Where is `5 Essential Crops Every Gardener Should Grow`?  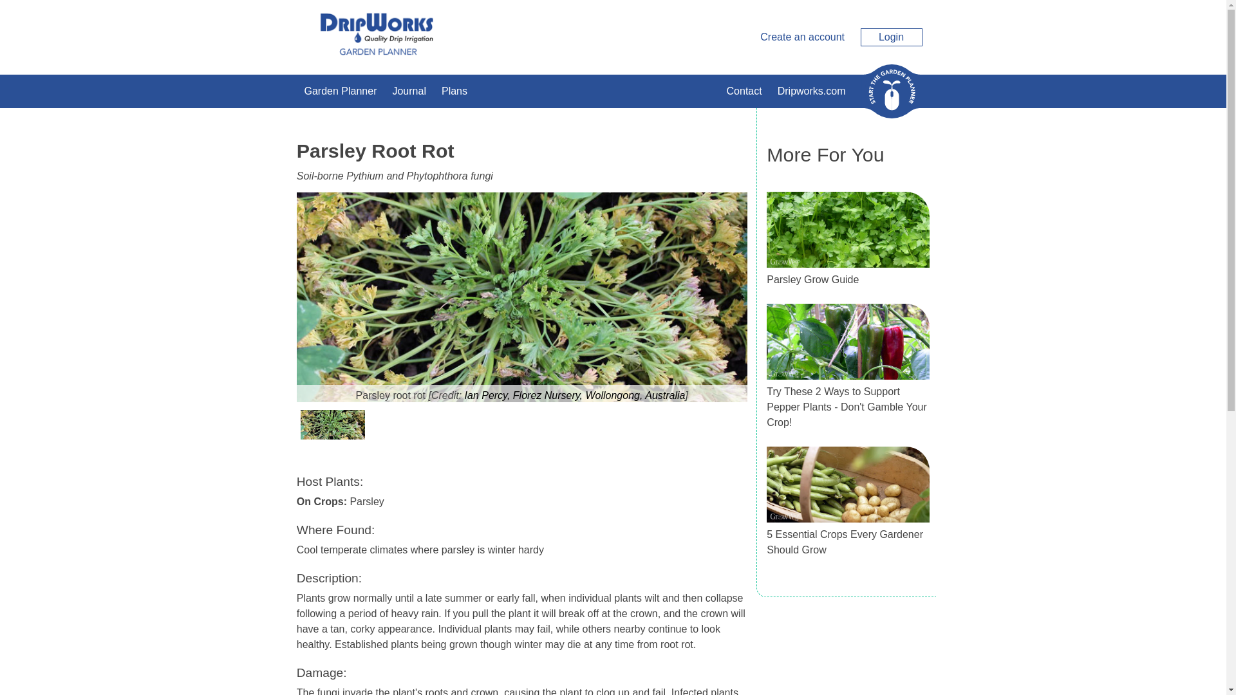 5 Essential Crops Every Gardener Should Grow is located at coordinates (845, 542).